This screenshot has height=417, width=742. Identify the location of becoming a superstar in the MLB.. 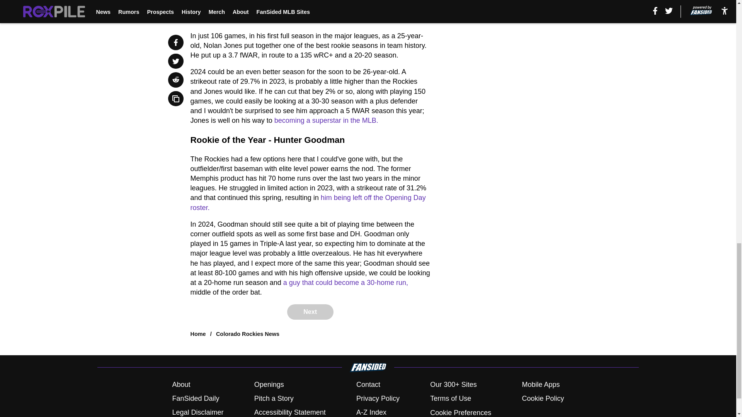
(326, 120).